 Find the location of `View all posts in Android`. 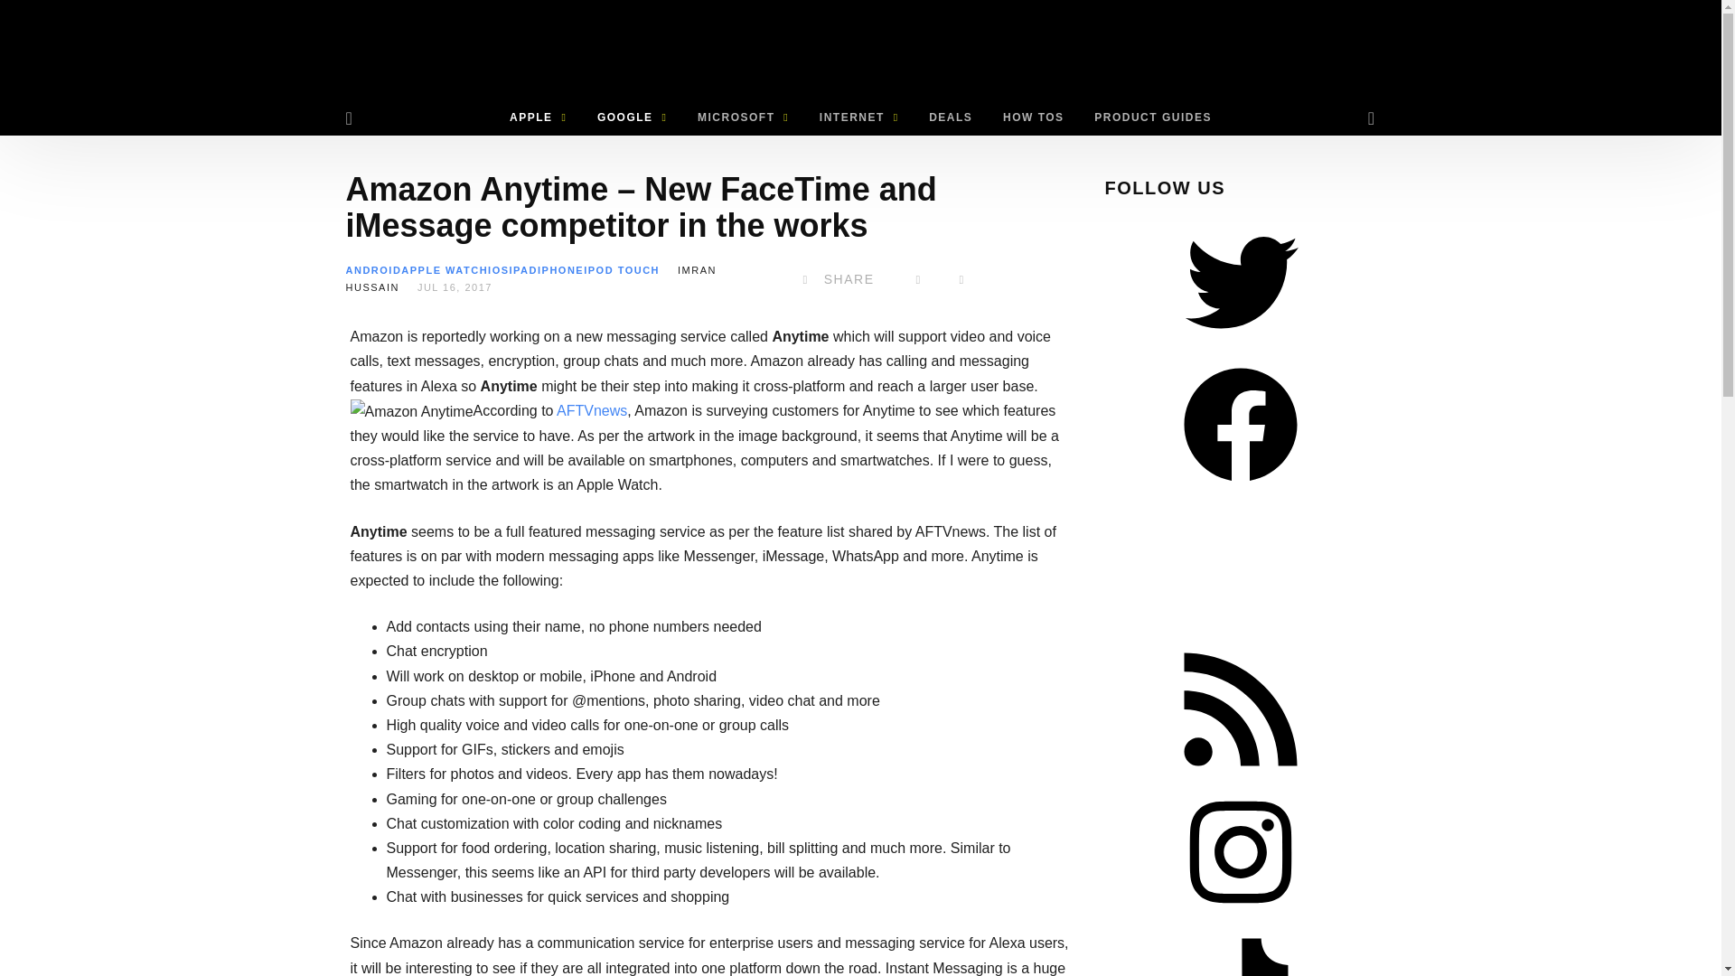

View all posts in Android is located at coordinates (372, 269).